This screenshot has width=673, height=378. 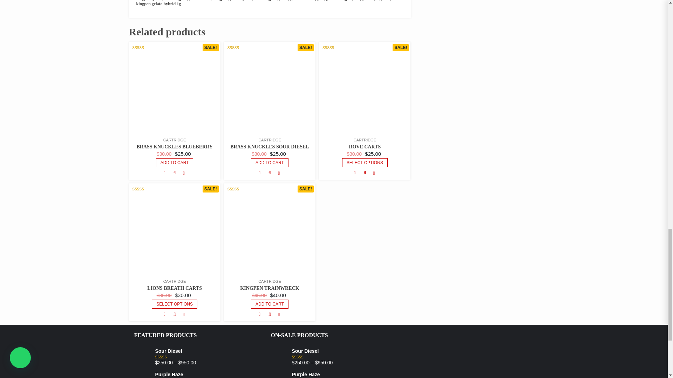 I want to click on Quick View, so click(x=269, y=173).